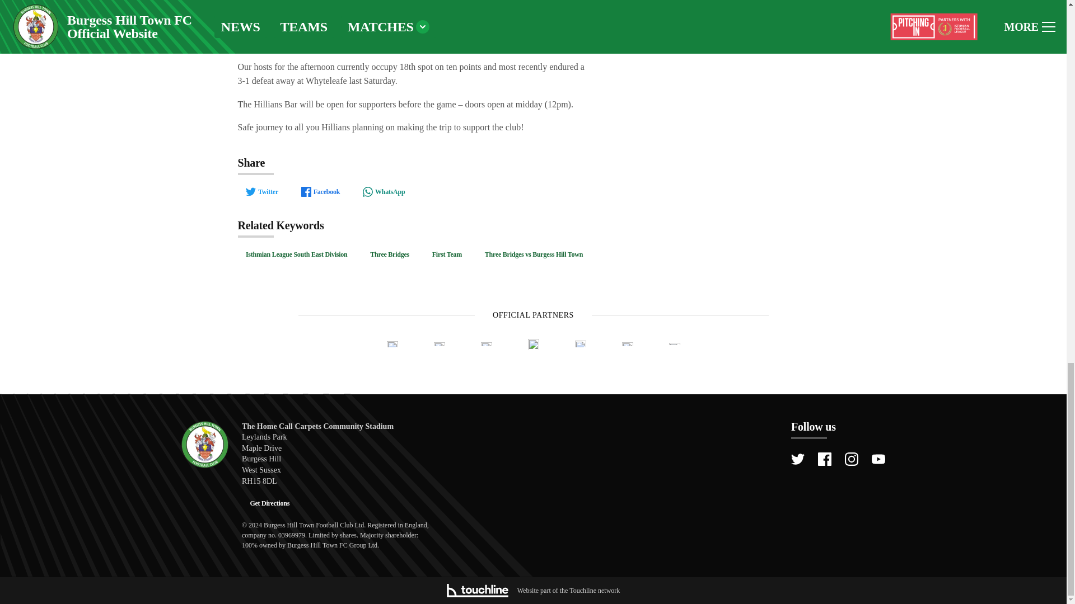  What do you see at coordinates (447, 254) in the screenshot?
I see `First Team` at bounding box center [447, 254].